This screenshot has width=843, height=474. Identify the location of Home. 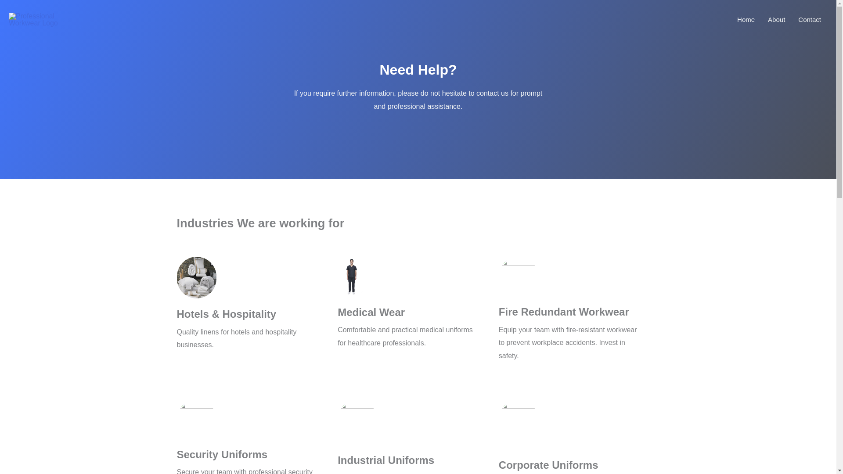
(746, 19).